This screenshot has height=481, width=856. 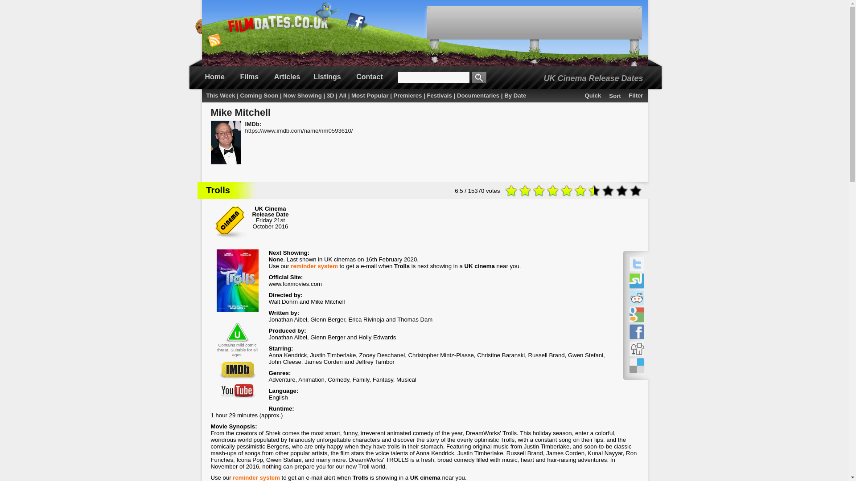 What do you see at coordinates (635, 95) in the screenshot?
I see `Filter` at bounding box center [635, 95].